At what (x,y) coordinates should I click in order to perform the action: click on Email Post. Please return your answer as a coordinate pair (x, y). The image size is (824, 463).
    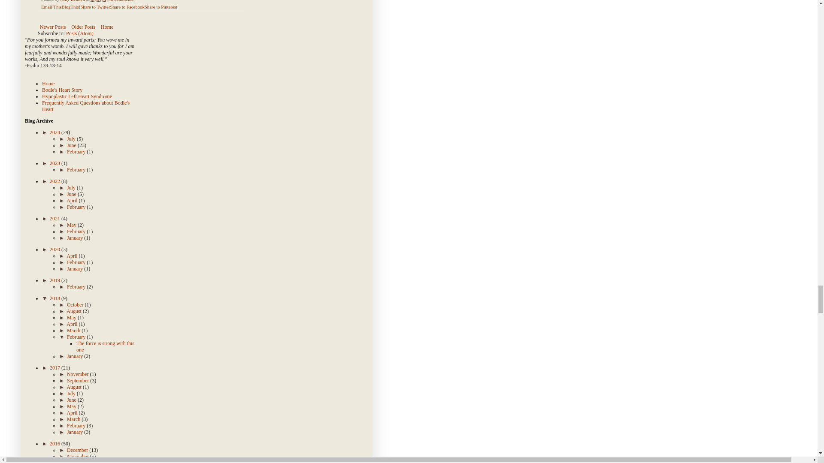
    Looking at the image, I should click on (139, 1).